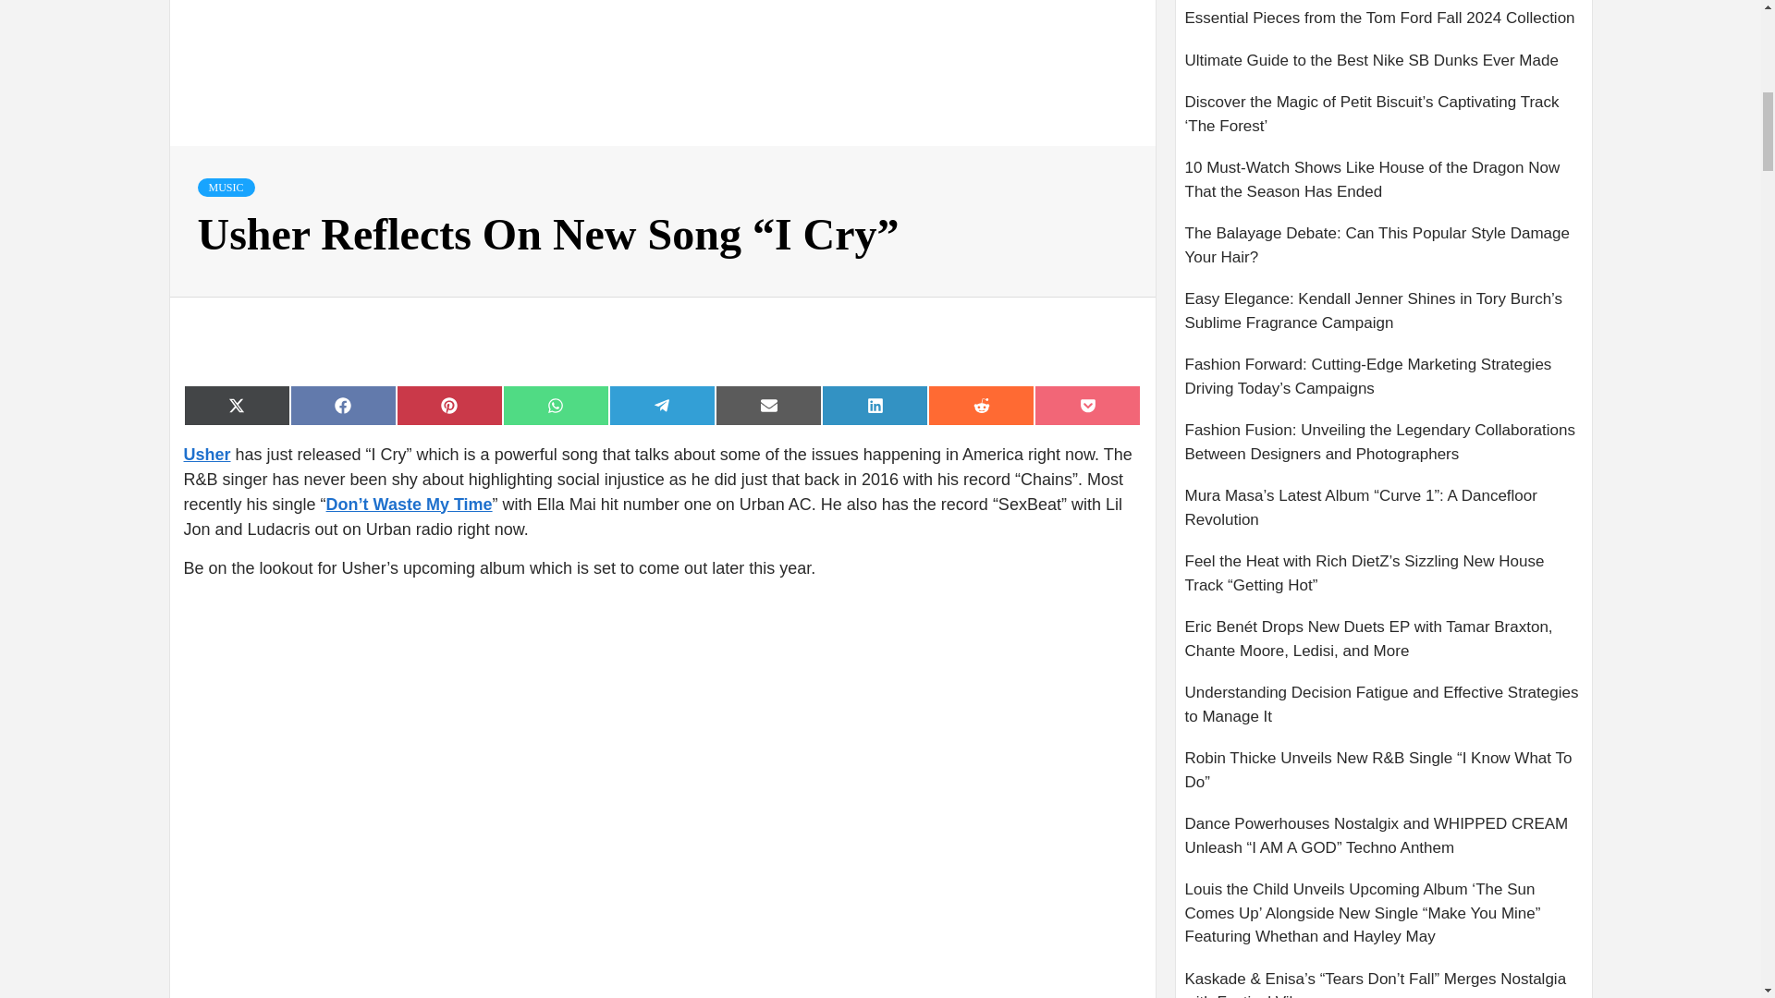 This screenshot has height=998, width=1775. I want to click on Share on Facebook, so click(343, 405).